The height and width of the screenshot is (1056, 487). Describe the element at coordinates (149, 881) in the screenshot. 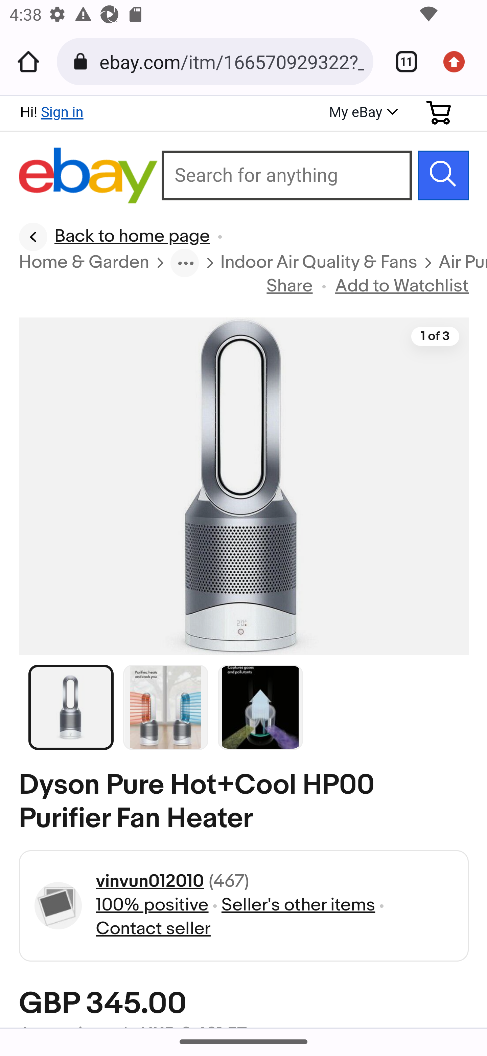

I see `vinvun012010` at that location.